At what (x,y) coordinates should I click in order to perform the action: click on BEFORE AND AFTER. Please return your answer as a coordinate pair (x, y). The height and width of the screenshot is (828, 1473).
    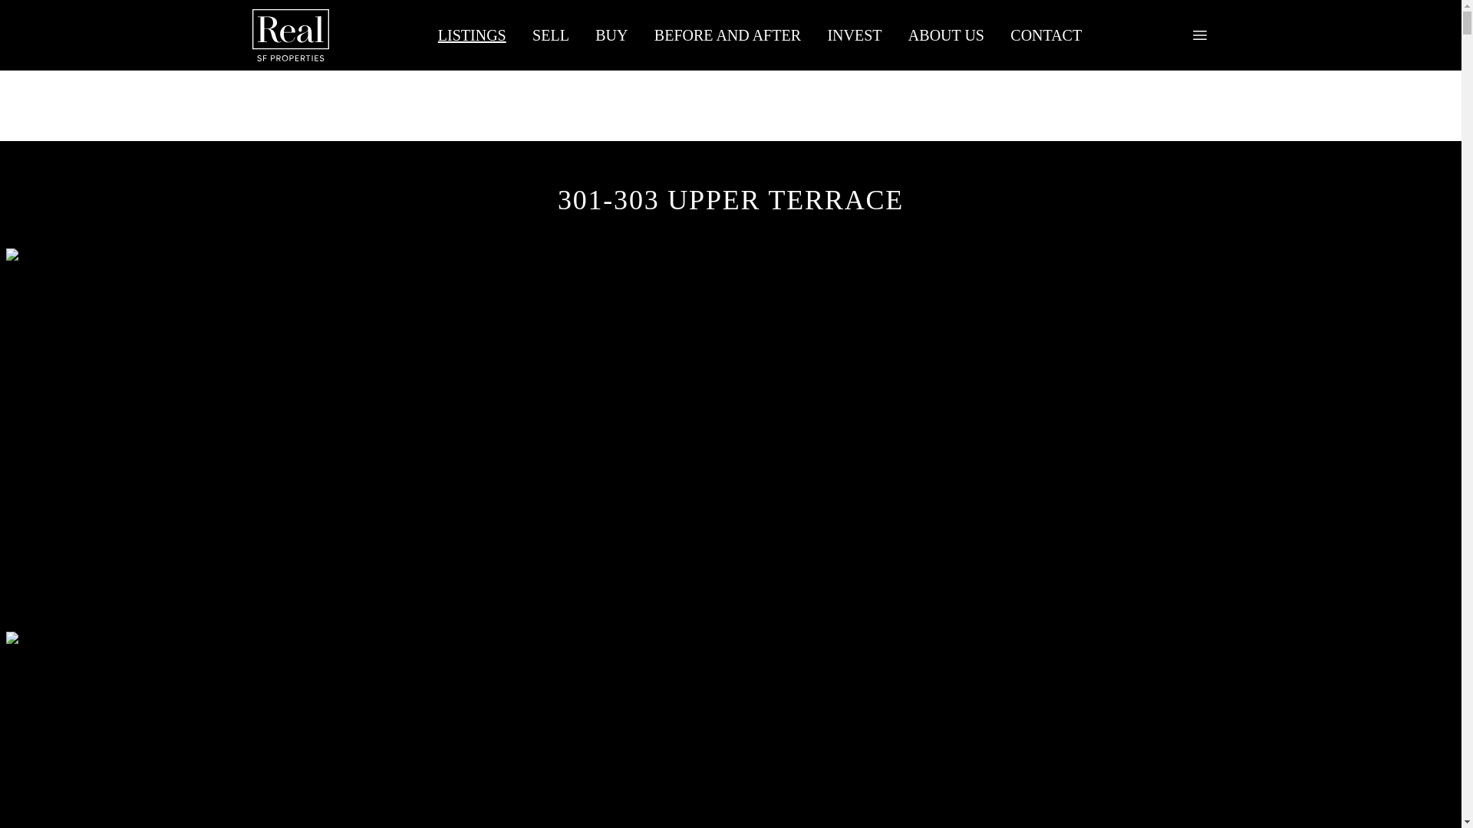
    Looking at the image, I should click on (728, 35).